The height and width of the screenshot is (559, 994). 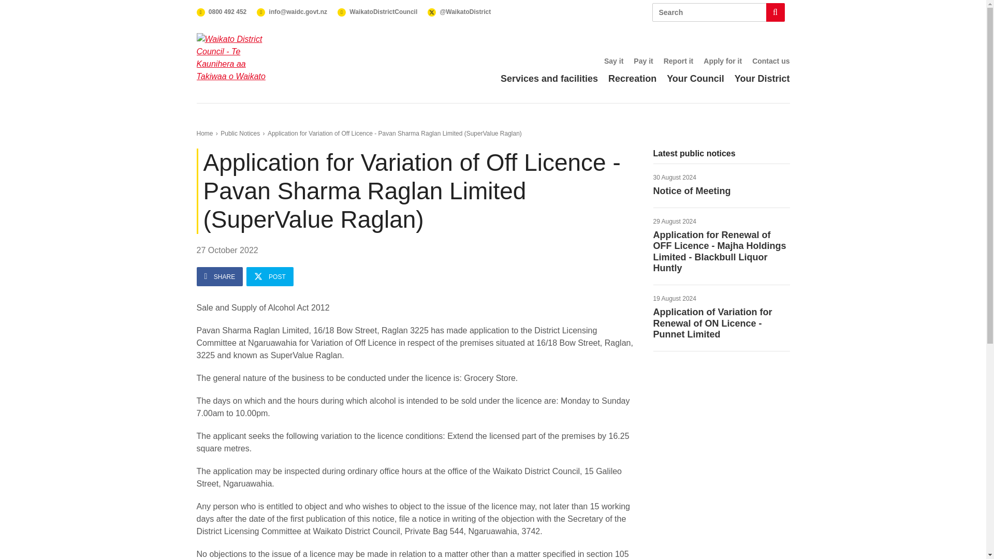 What do you see at coordinates (270, 276) in the screenshot?
I see `Say it` at bounding box center [270, 276].